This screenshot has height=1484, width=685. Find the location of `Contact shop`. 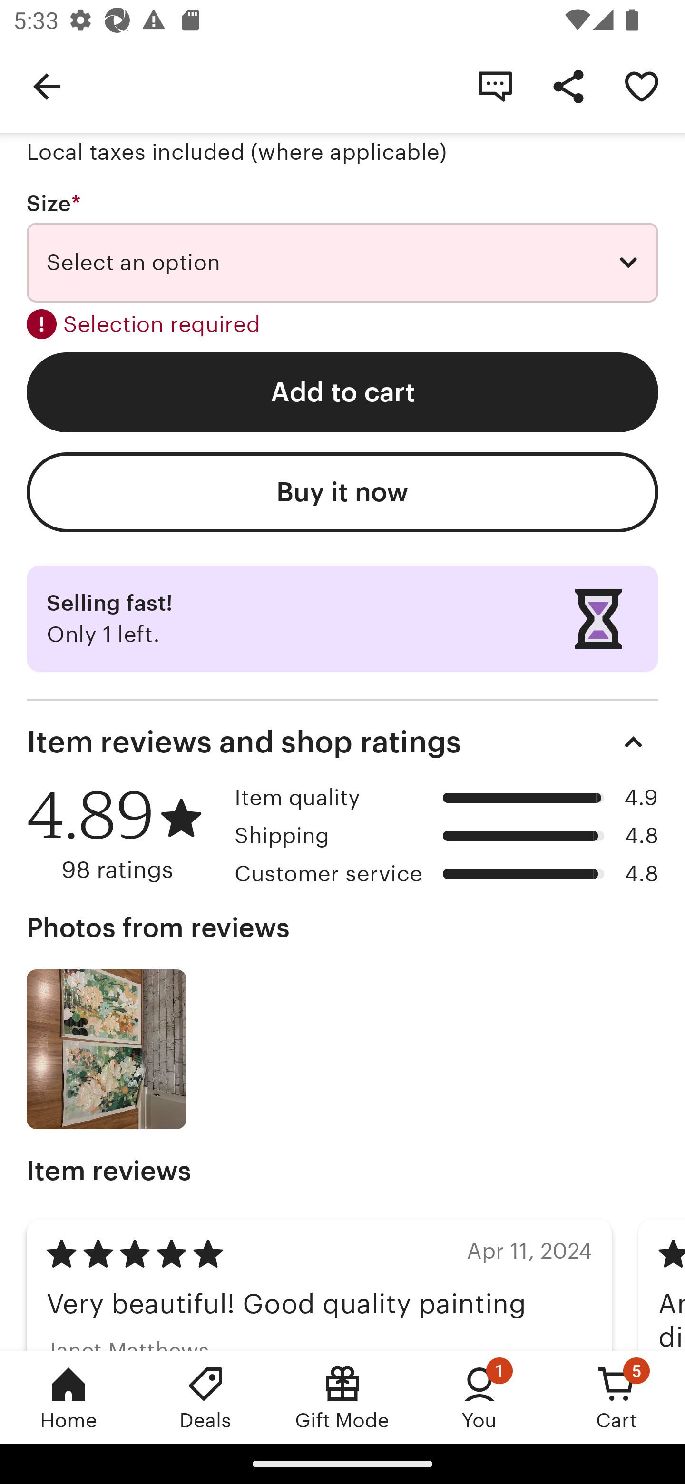

Contact shop is located at coordinates (495, 86).